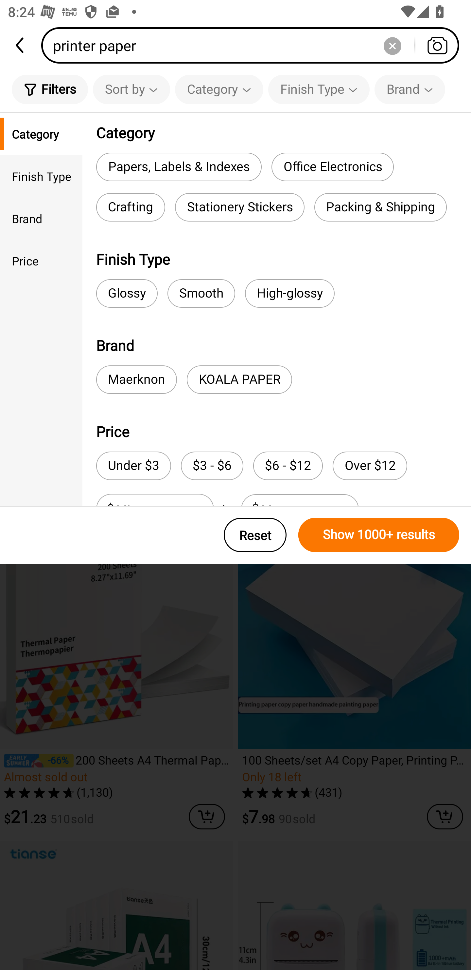 The height and width of the screenshot is (970, 471). Describe the element at coordinates (410, 89) in the screenshot. I see `Brand` at that location.